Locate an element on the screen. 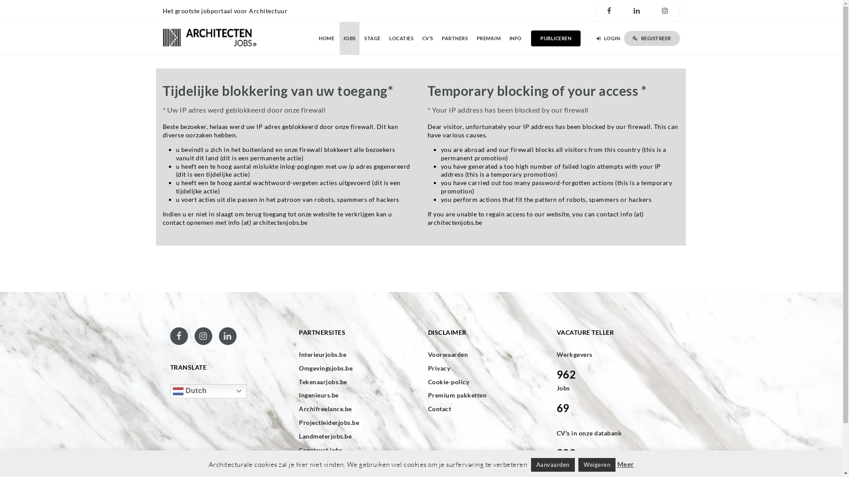 This screenshot has width=849, height=477. JOBS is located at coordinates (349, 38).